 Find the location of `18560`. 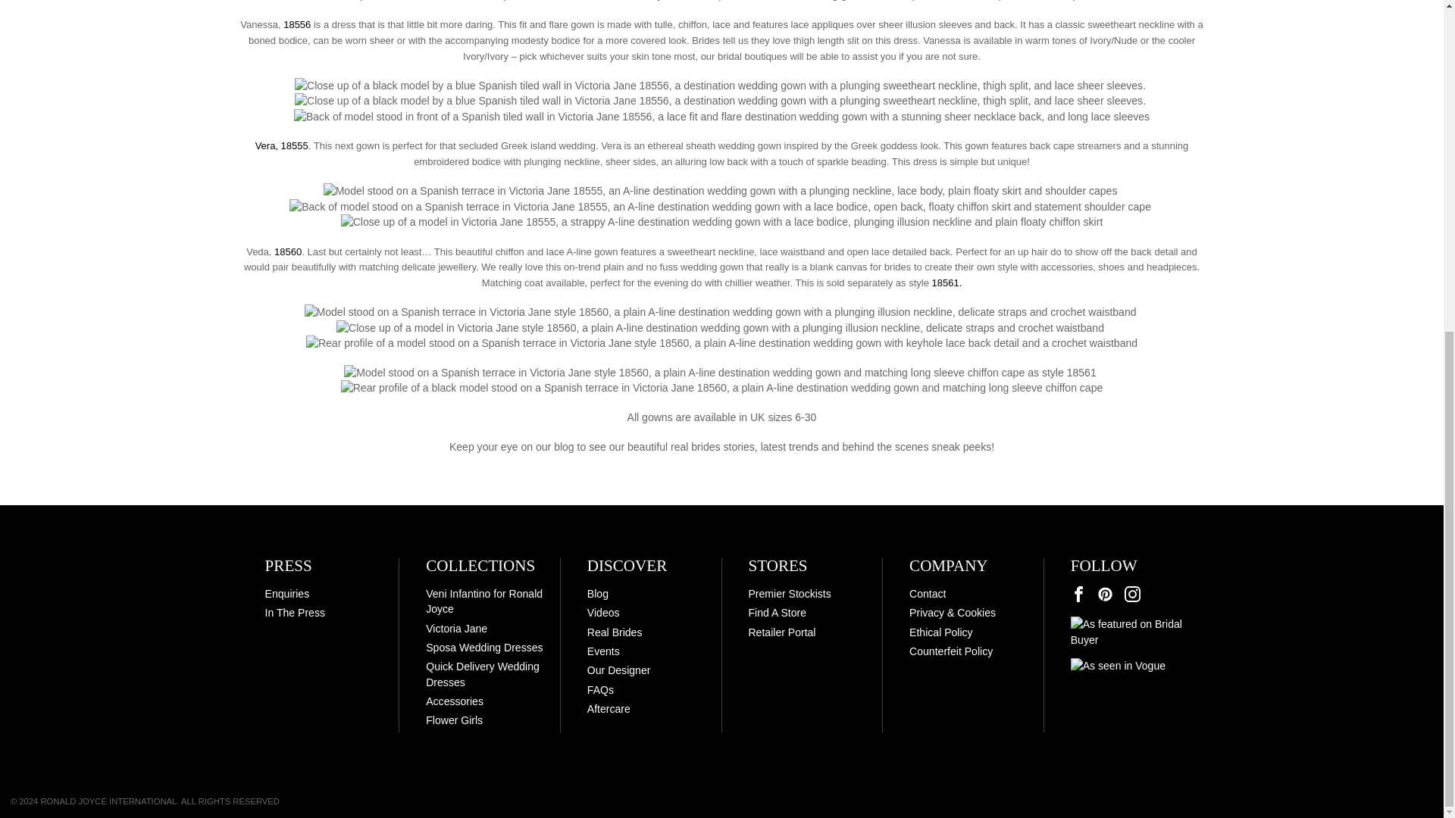

18560 is located at coordinates (288, 251).